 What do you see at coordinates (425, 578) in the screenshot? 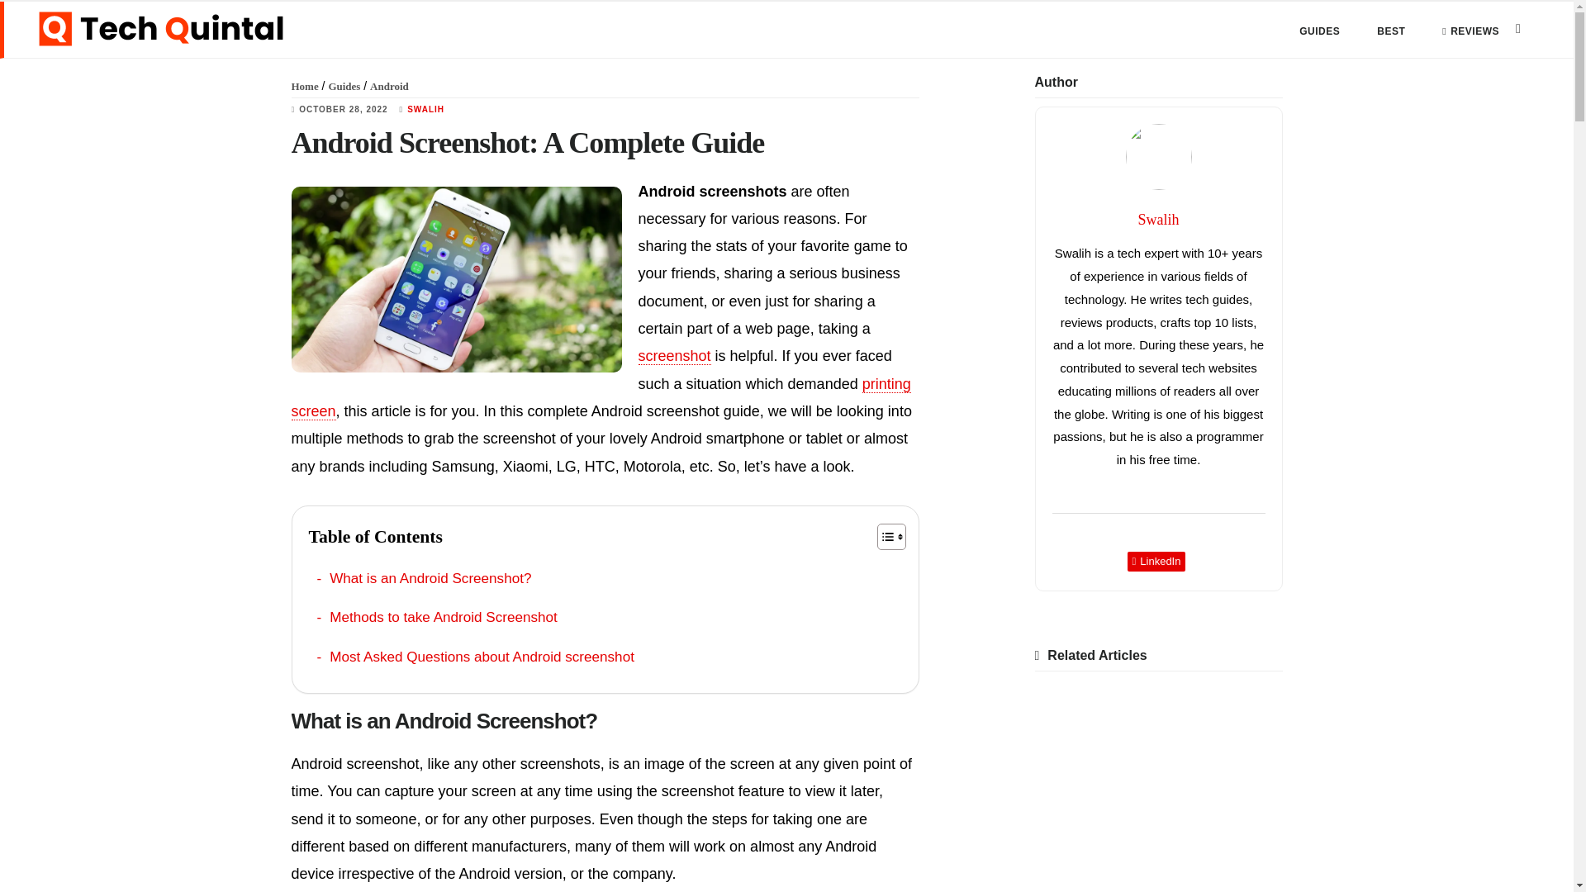
I see `What is an Android Screenshot?` at bounding box center [425, 578].